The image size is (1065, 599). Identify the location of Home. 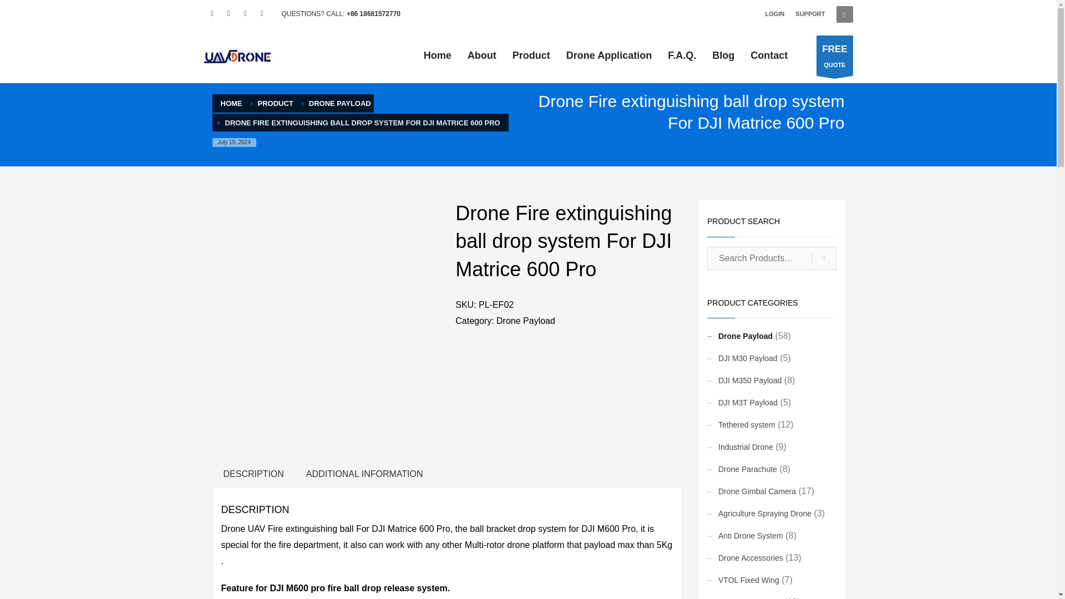
(437, 55).